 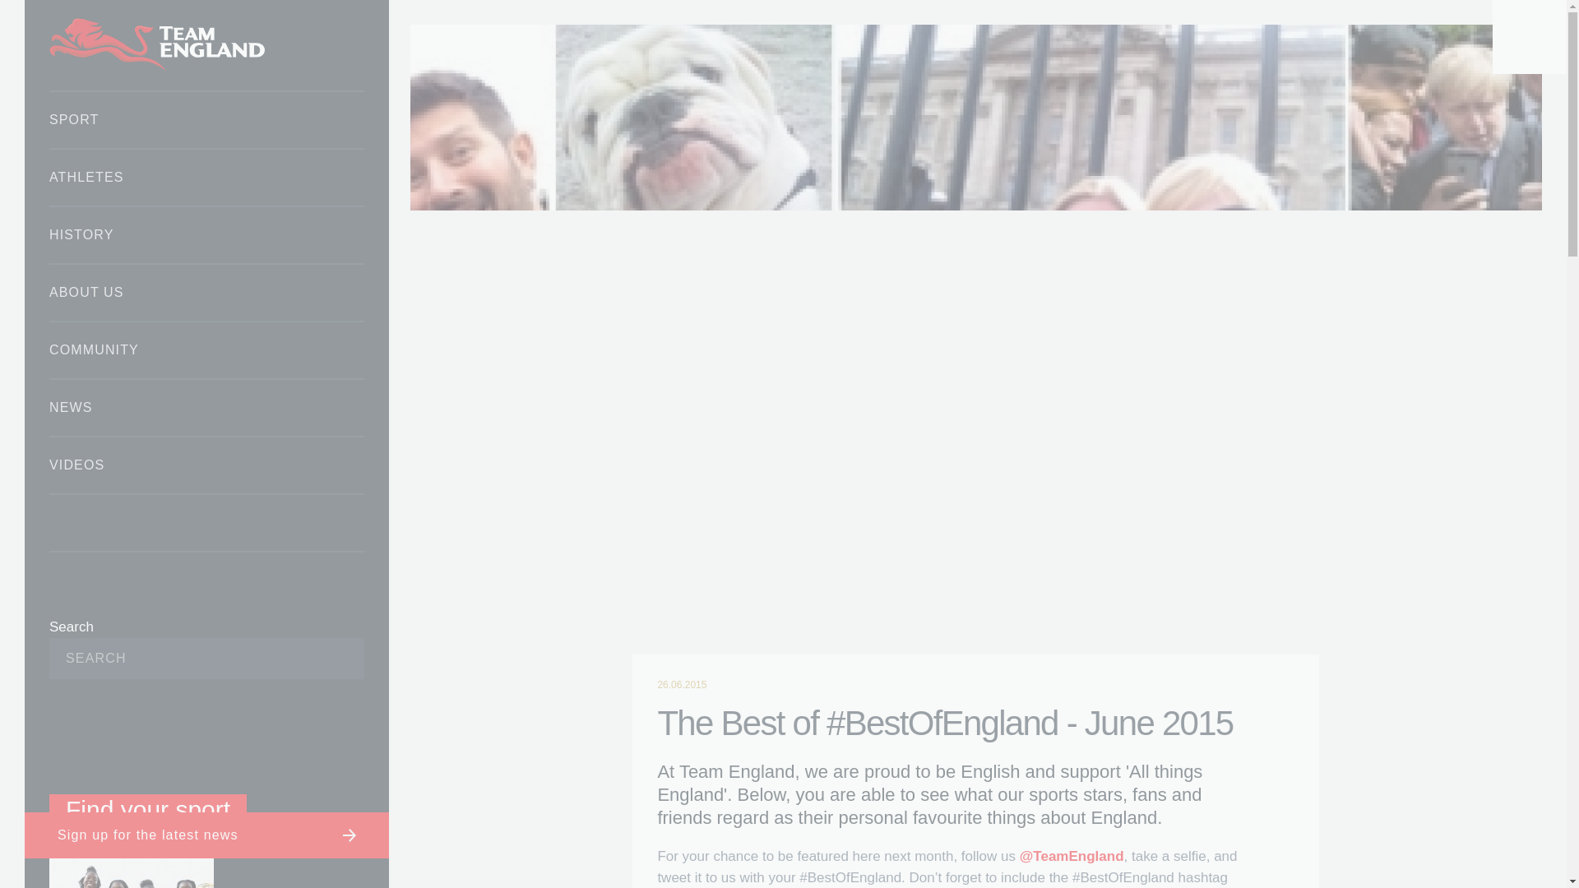 What do you see at coordinates (326, 659) in the screenshot?
I see `Subscribe` at bounding box center [326, 659].